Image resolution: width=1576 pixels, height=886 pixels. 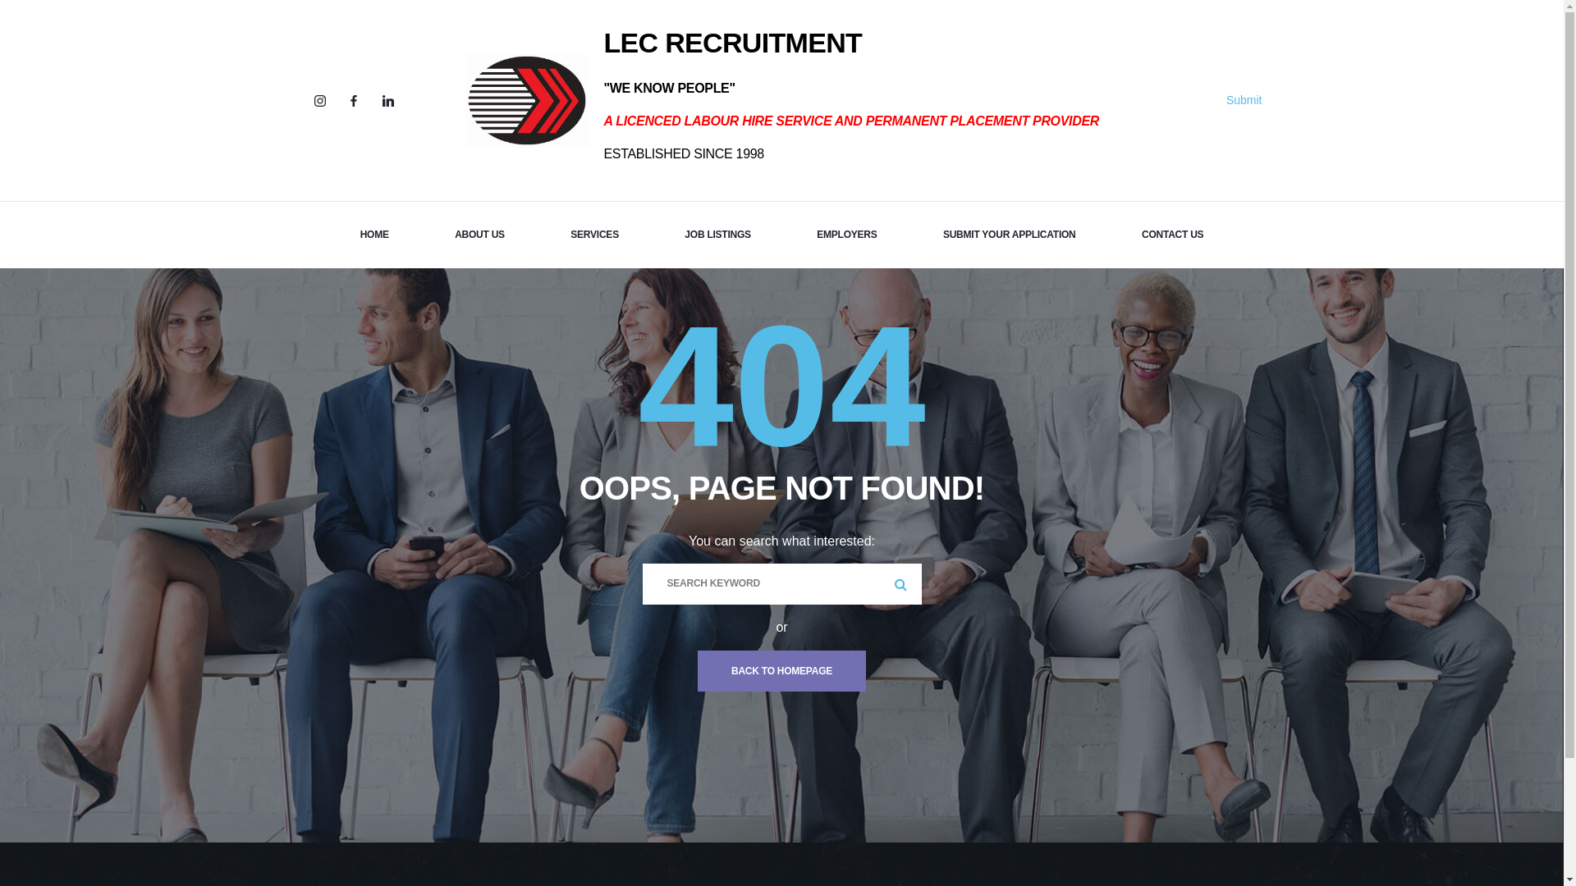 I want to click on ABOUT US, so click(x=479, y=235).